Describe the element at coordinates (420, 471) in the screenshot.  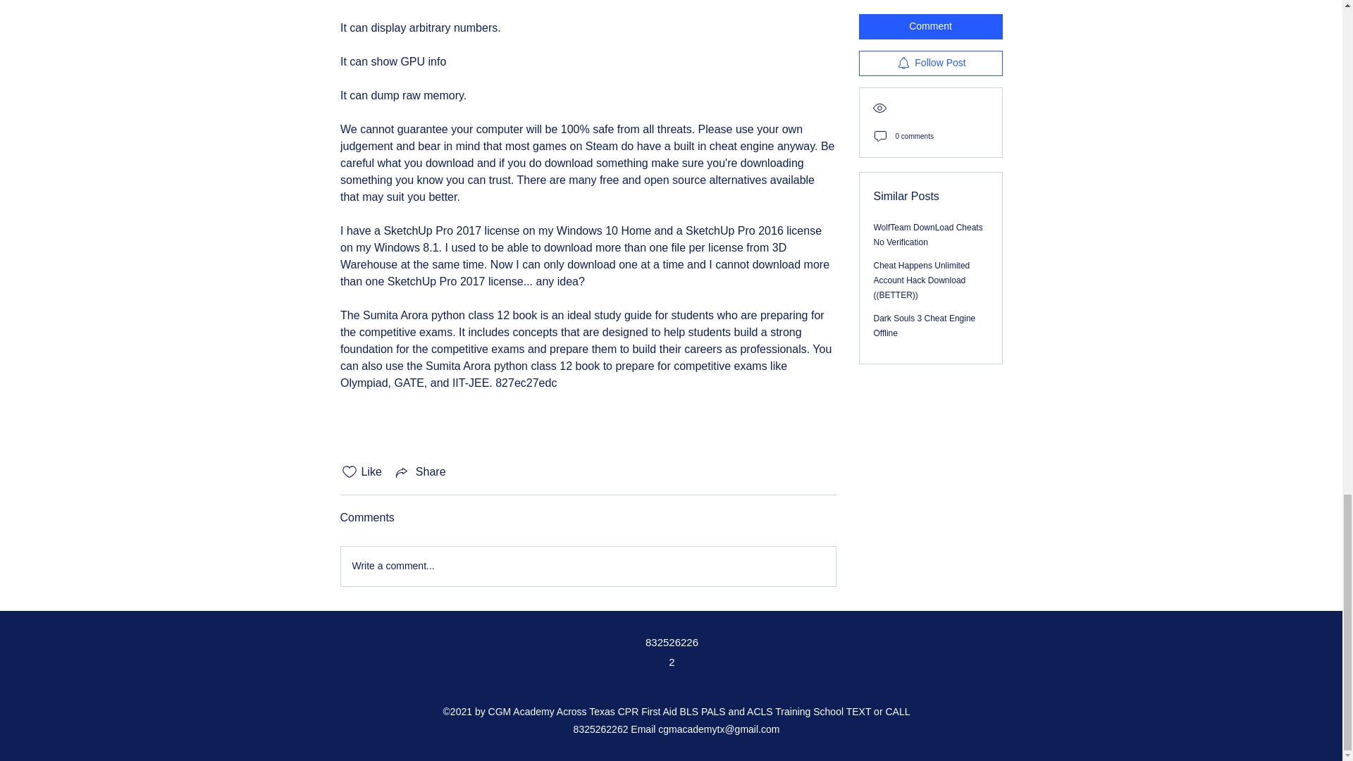
I see `Share` at that location.